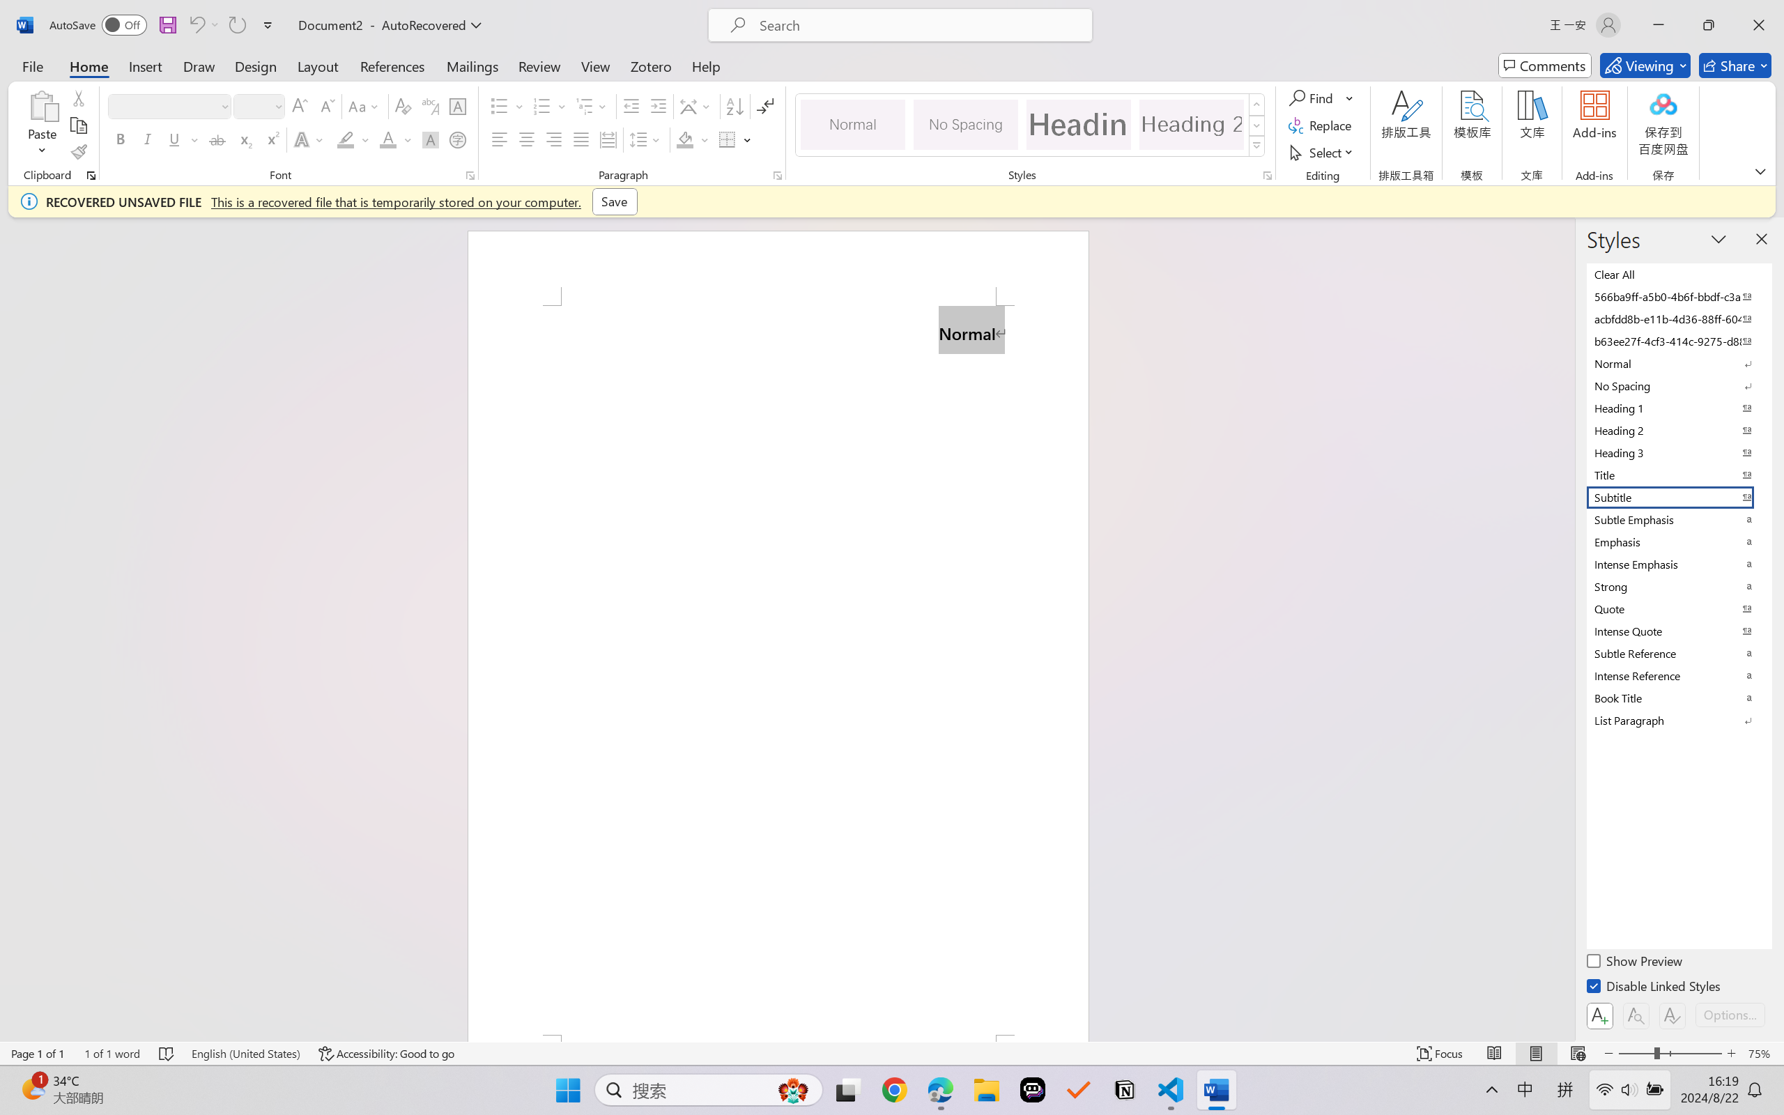 The image size is (1784, 1115). What do you see at coordinates (631, 106) in the screenshot?
I see `Decrease Indent` at bounding box center [631, 106].